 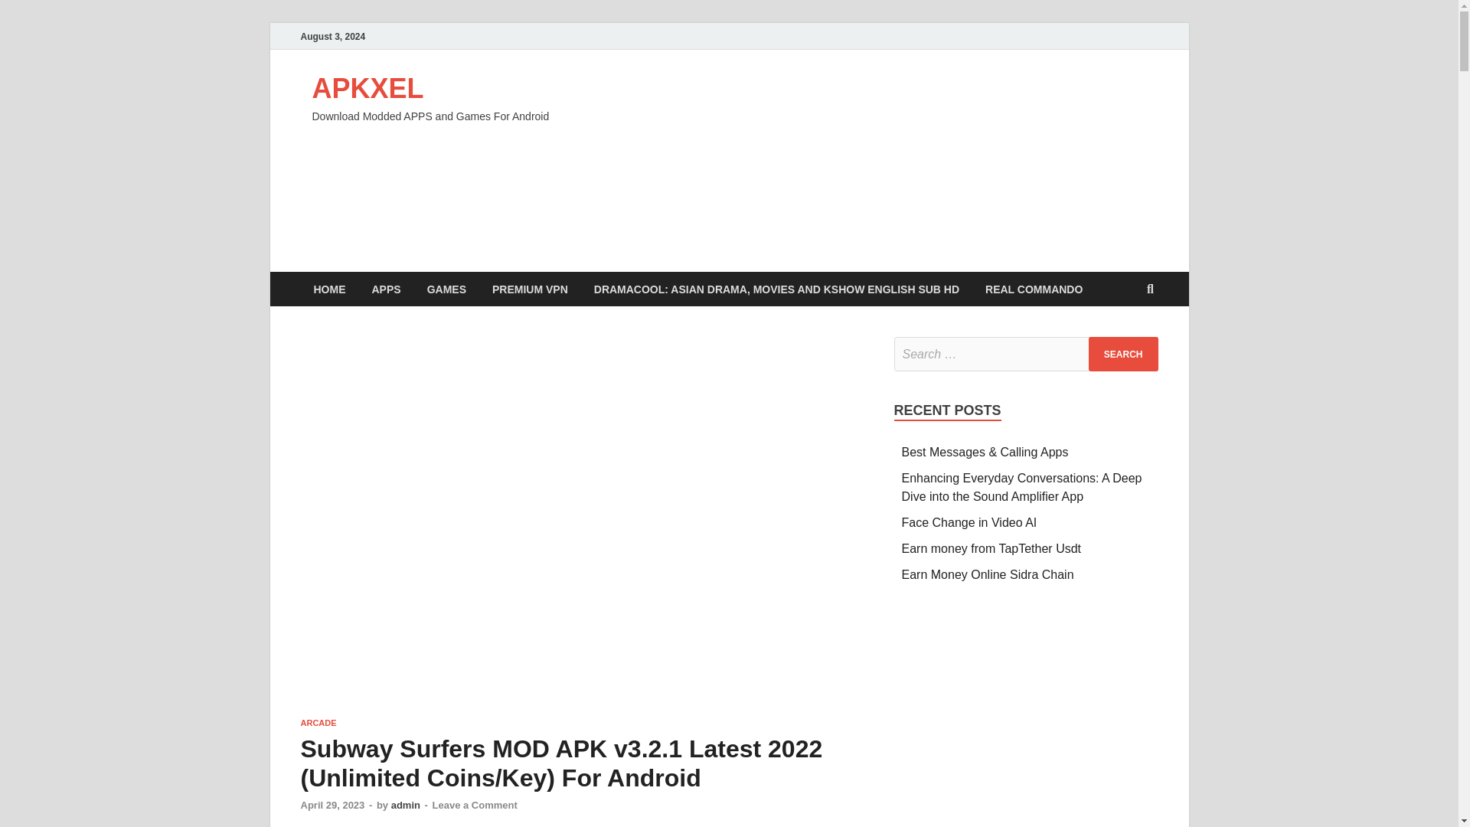 What do you see at coordinates (406, 806) in the screenshot?
I see `admin` at bounding box center [406, 806].